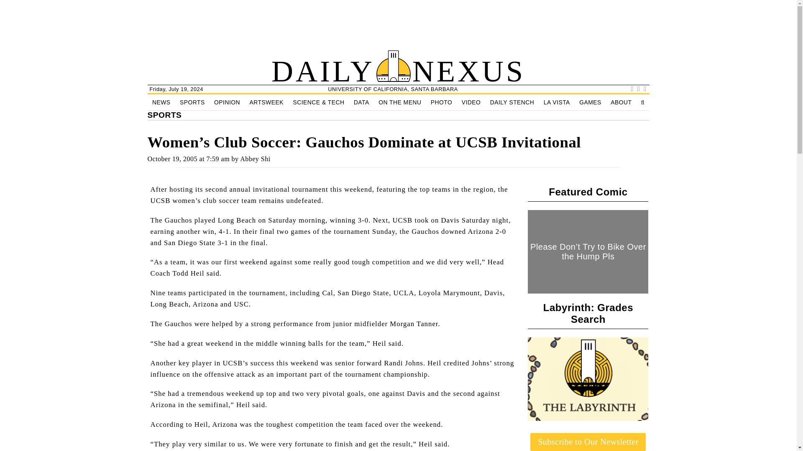 This screenshot has width=803, height=451. What do you see at coordinates (255, 159) in the screenshot?
I see `Posts by Abbey Shi` at bounding box center [255, 159].